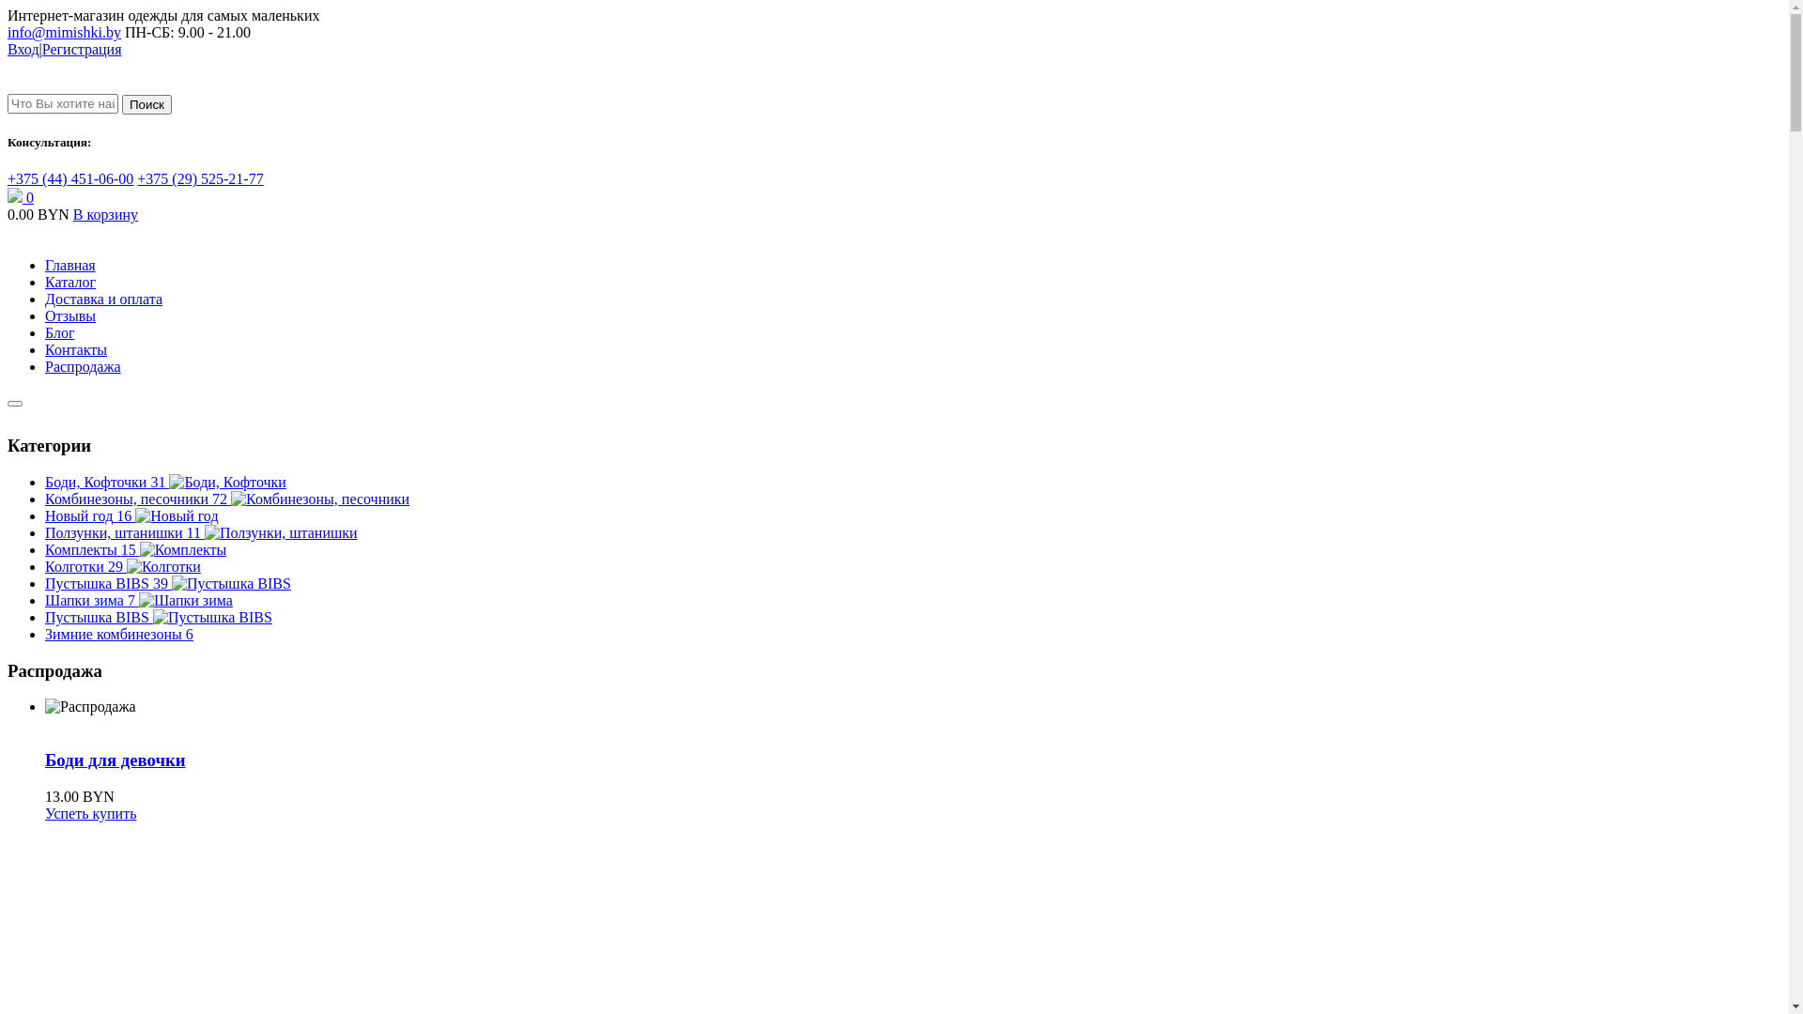 The width and height of the screenshot is (1803, 1014). I want to click on info@mimishki.by, so click(64, 32).